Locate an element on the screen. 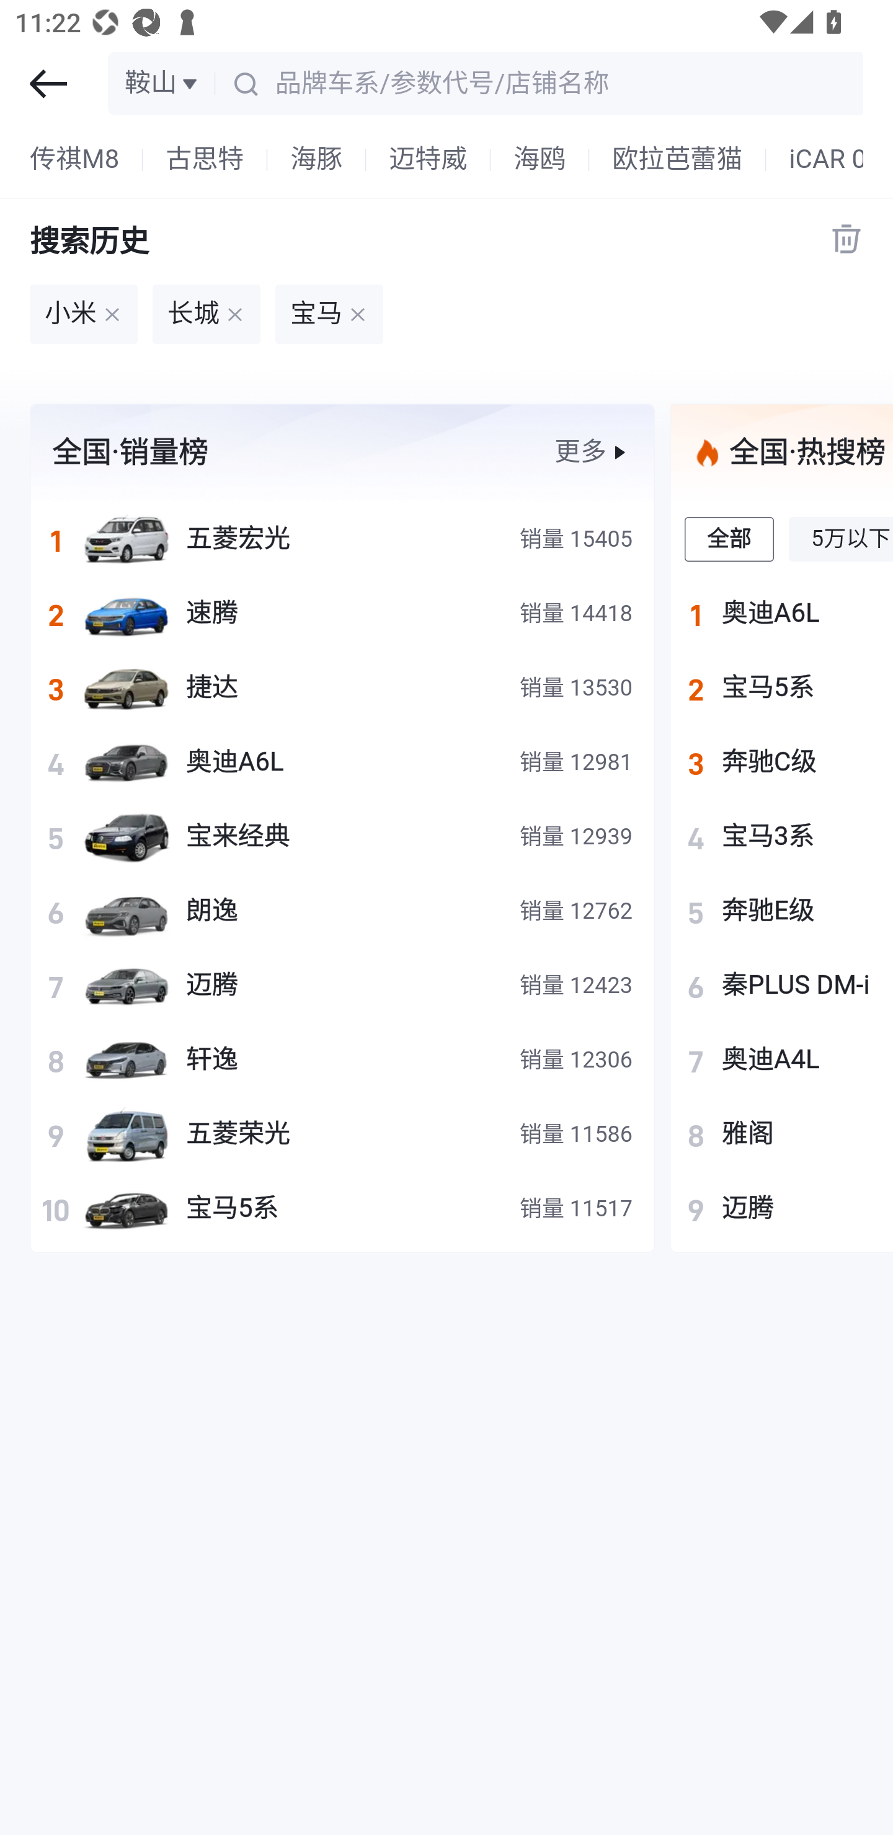 Image resolution: width=893 pixels, height=1835 pixels. 欧拉芭蕾猫 is located at coordinates (677, 160).